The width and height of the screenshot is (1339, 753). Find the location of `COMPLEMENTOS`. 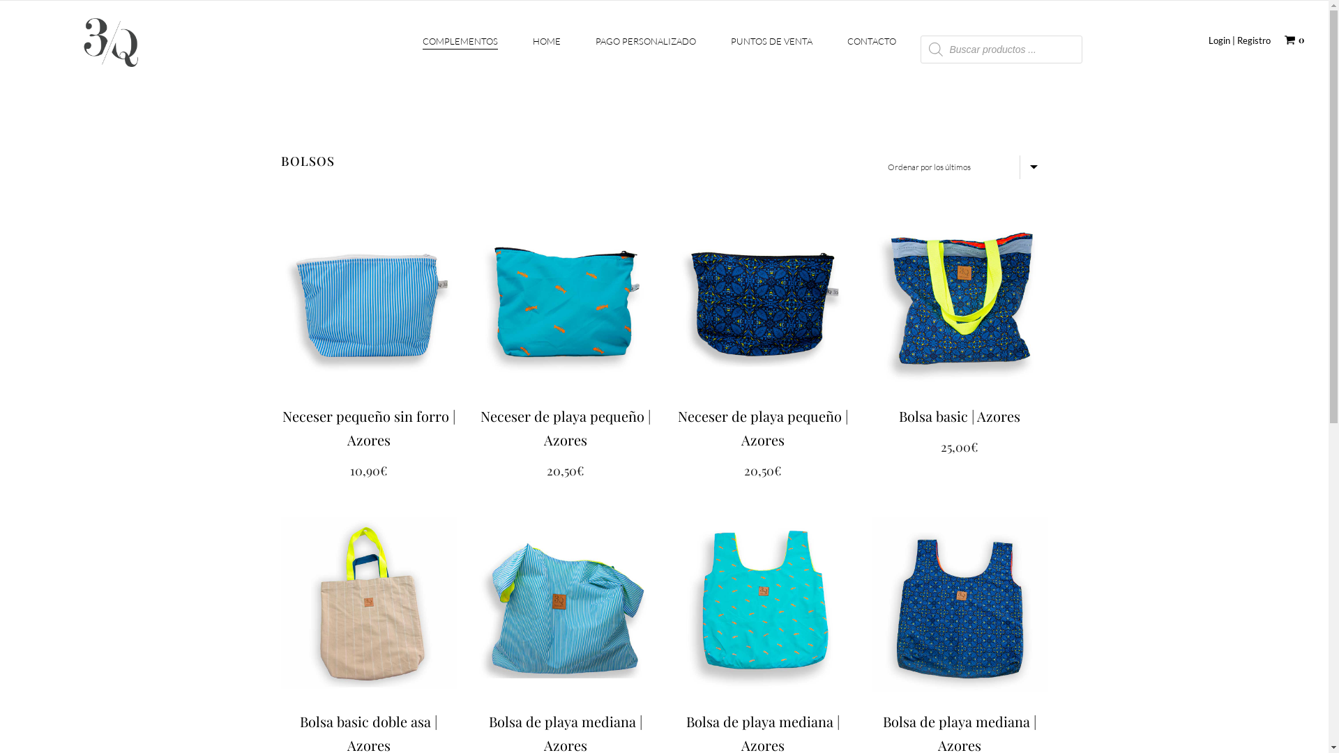

COMPLEMENTOS is located at coordinates (460, 47).